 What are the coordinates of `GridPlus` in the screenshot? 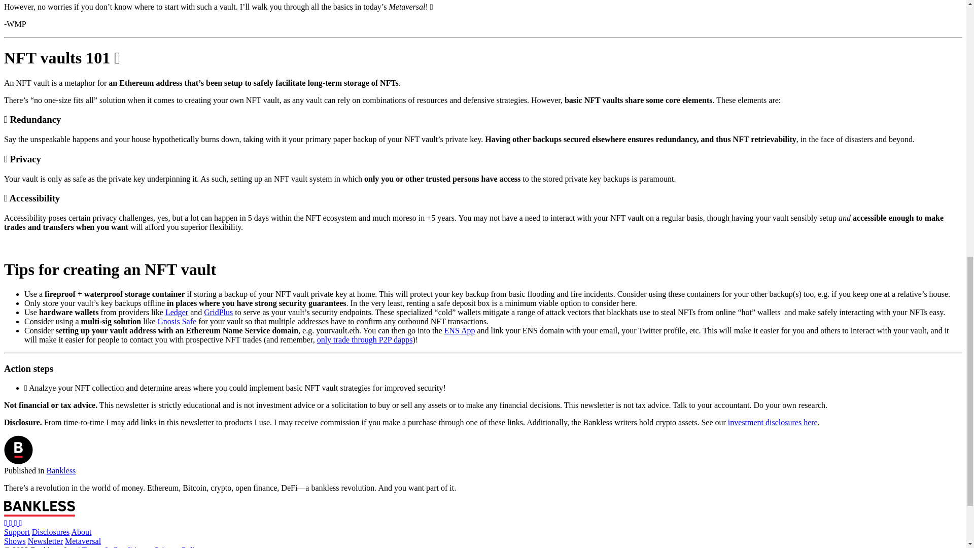 It's located at (218, 312).